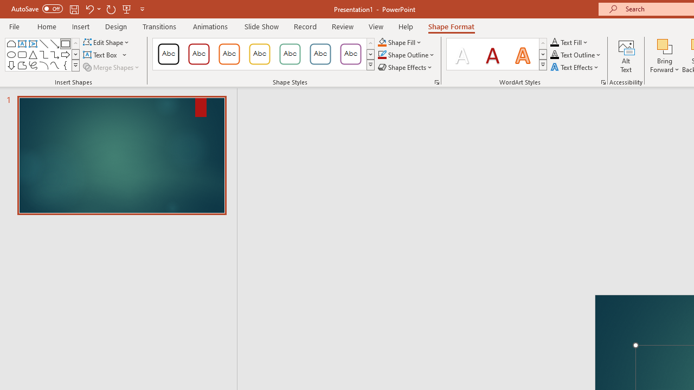 The height and width of the screenshot is (390, 694). What do you see at coordinates (543, 64) in the screenshot?
I see `Class: NetUIImage` at bounding box center [543, 64].